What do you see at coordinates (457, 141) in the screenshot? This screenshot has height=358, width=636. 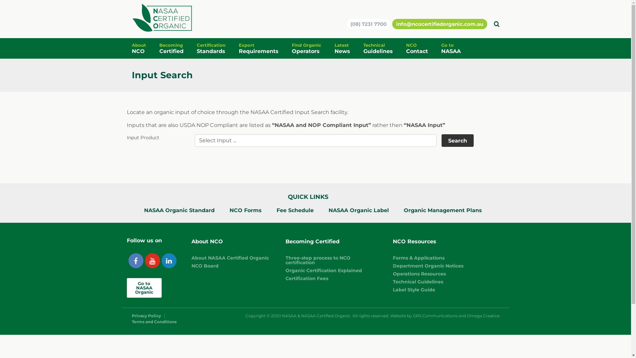 I see `Search` at bounding box center [457, 141].